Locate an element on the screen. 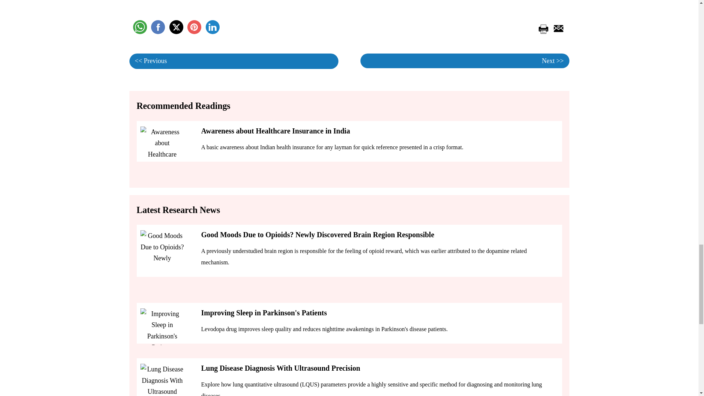  Linkedin is located at coordinates (212, 27).